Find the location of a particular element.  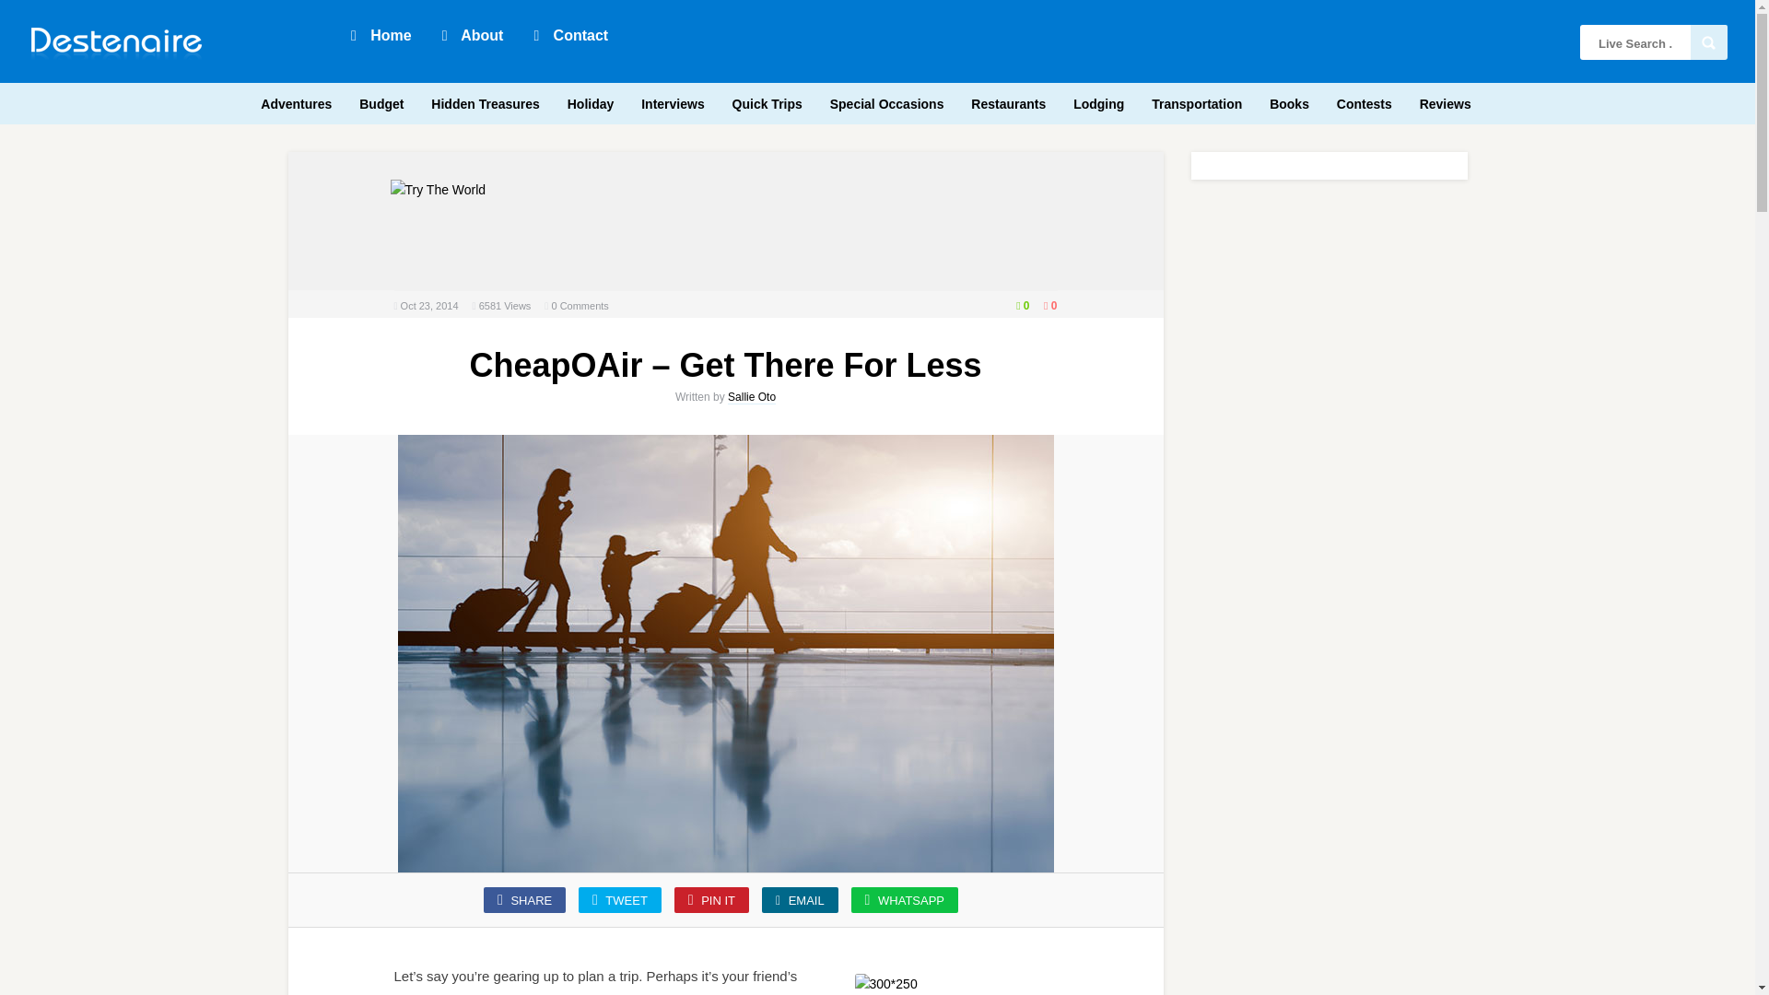

   About is located at coordinates (472, 34).